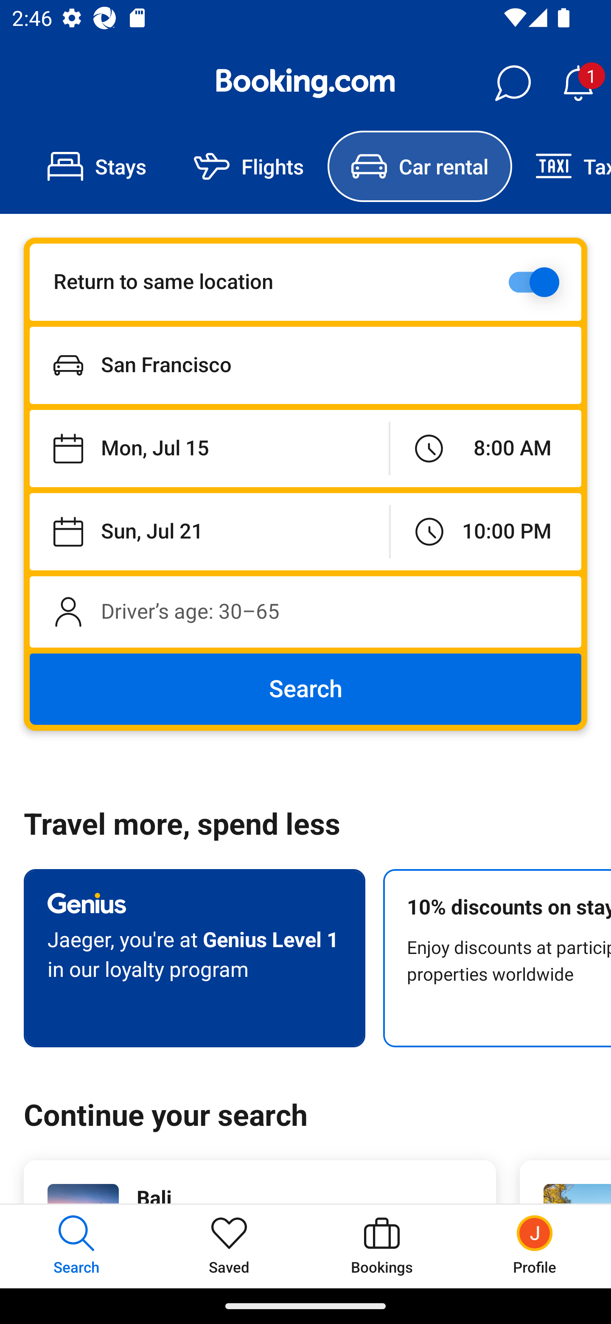 The image size is (611, 1324). What do you see at coordinates (210, 531) in the screenshot?
I see `Drop-off date: 2024-07-21` at bounding box center [210, 531].